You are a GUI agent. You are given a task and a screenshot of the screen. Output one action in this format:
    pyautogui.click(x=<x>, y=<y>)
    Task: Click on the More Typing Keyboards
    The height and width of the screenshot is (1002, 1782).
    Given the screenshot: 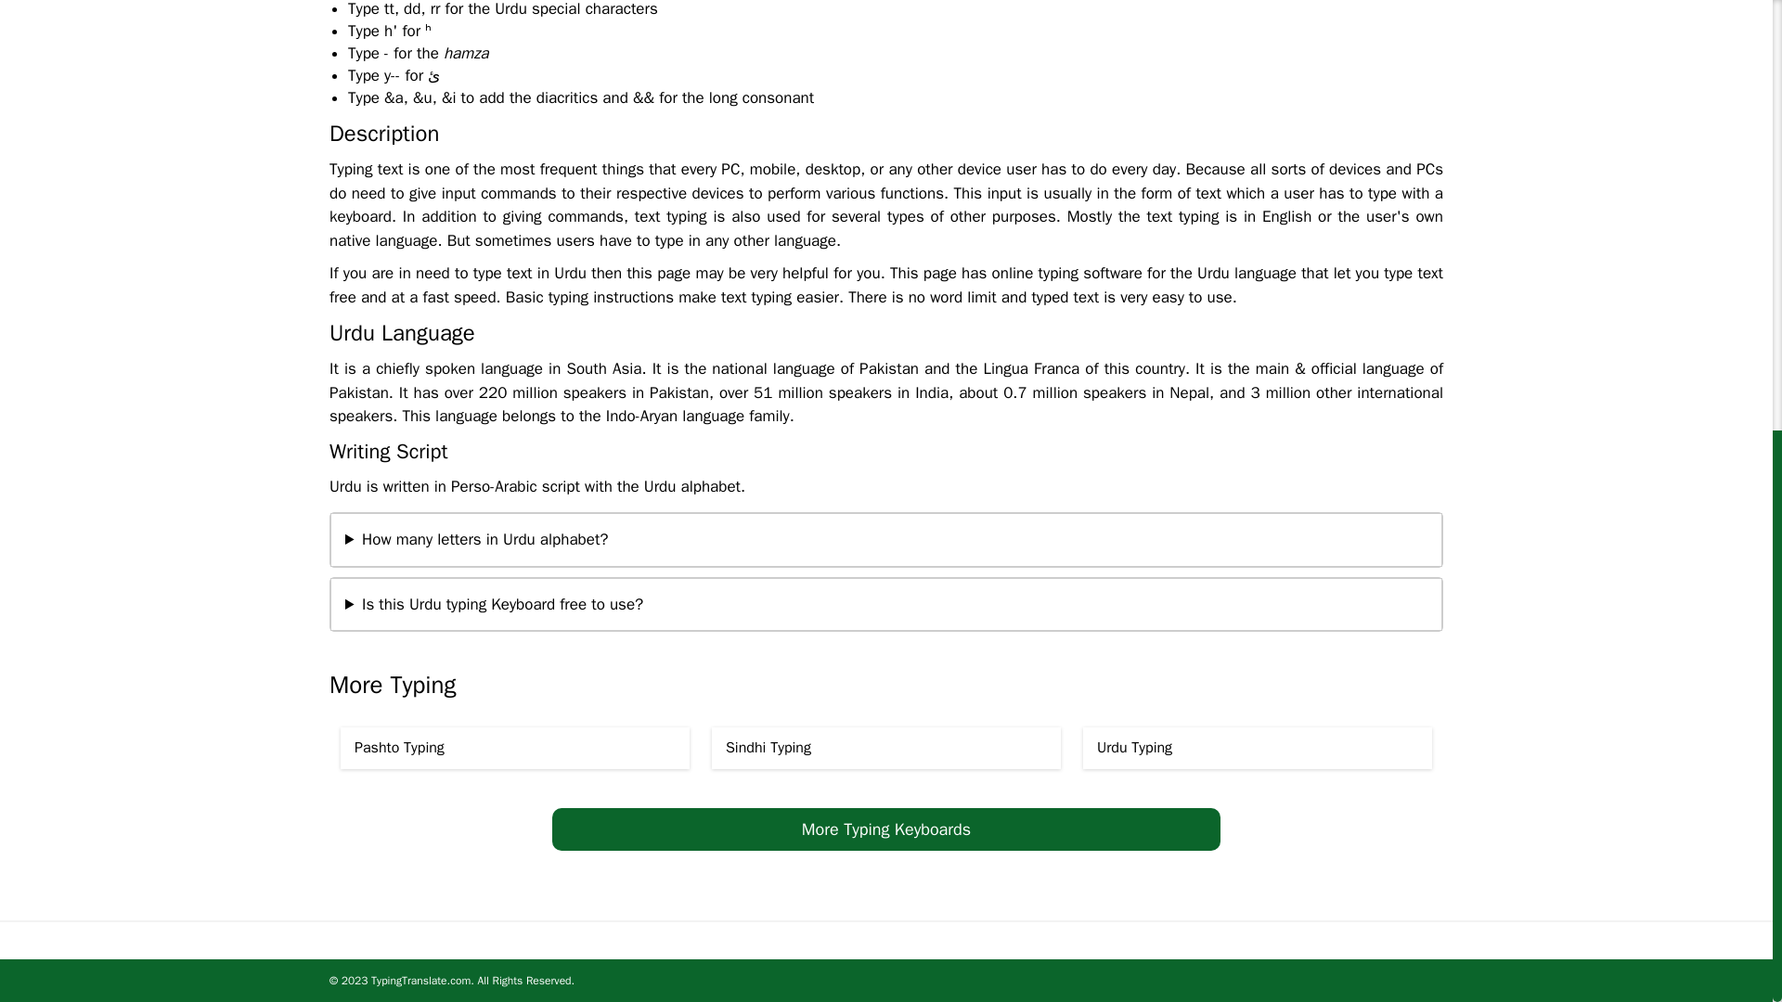 What is the action you would take?
    pyautogui.click(x=886, y=829)
    